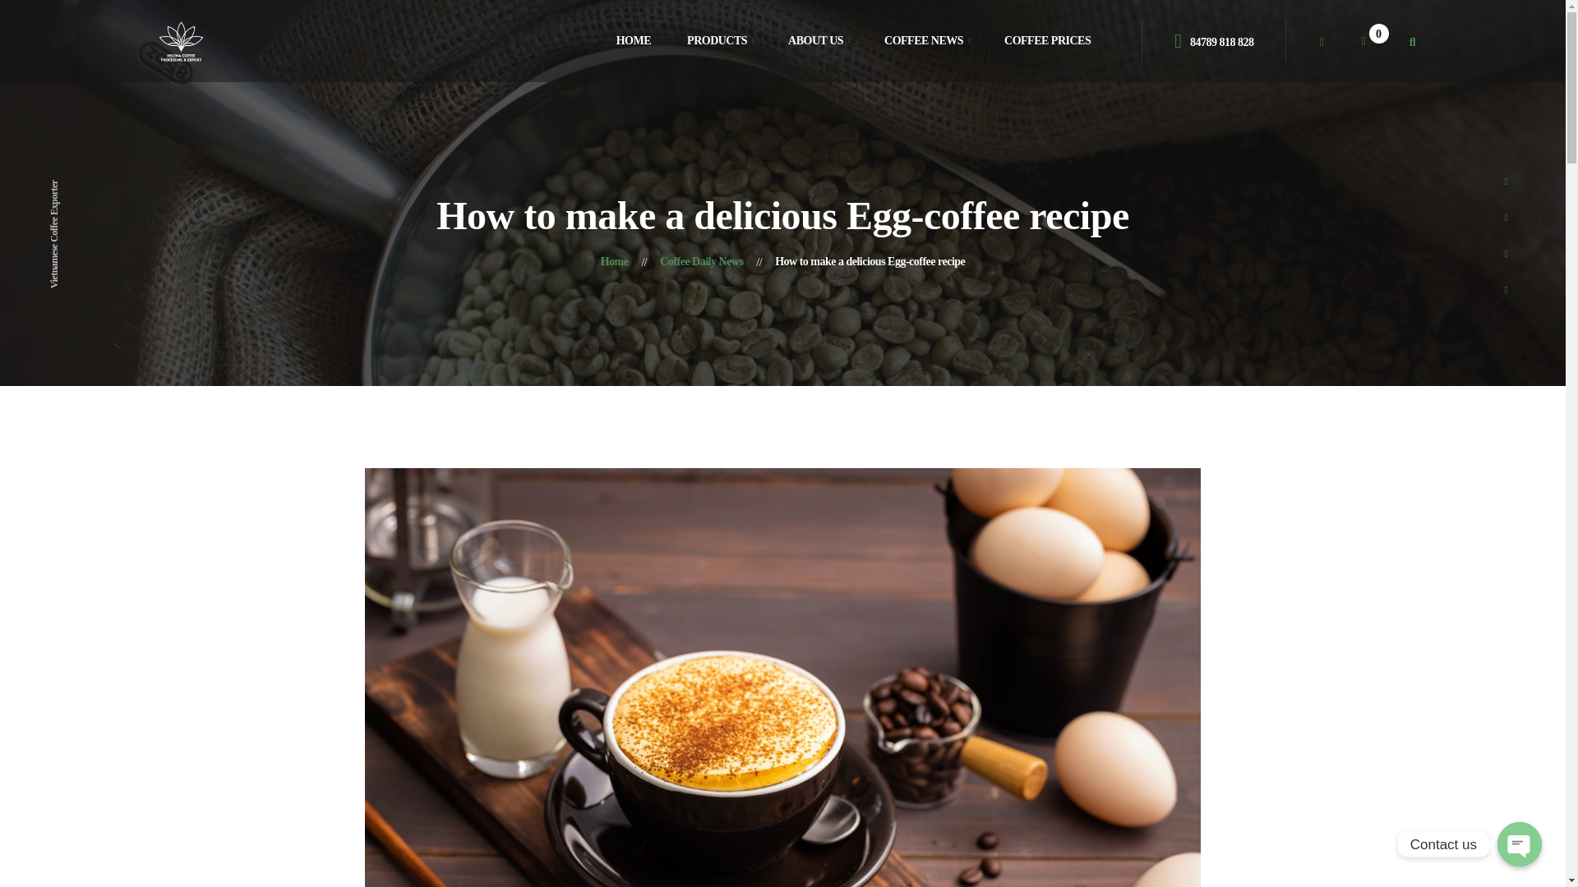  What do you see at coordinates (701, 261) in the screenshot?
I see `Coffee Daily News` at bounding box center [701, 261].